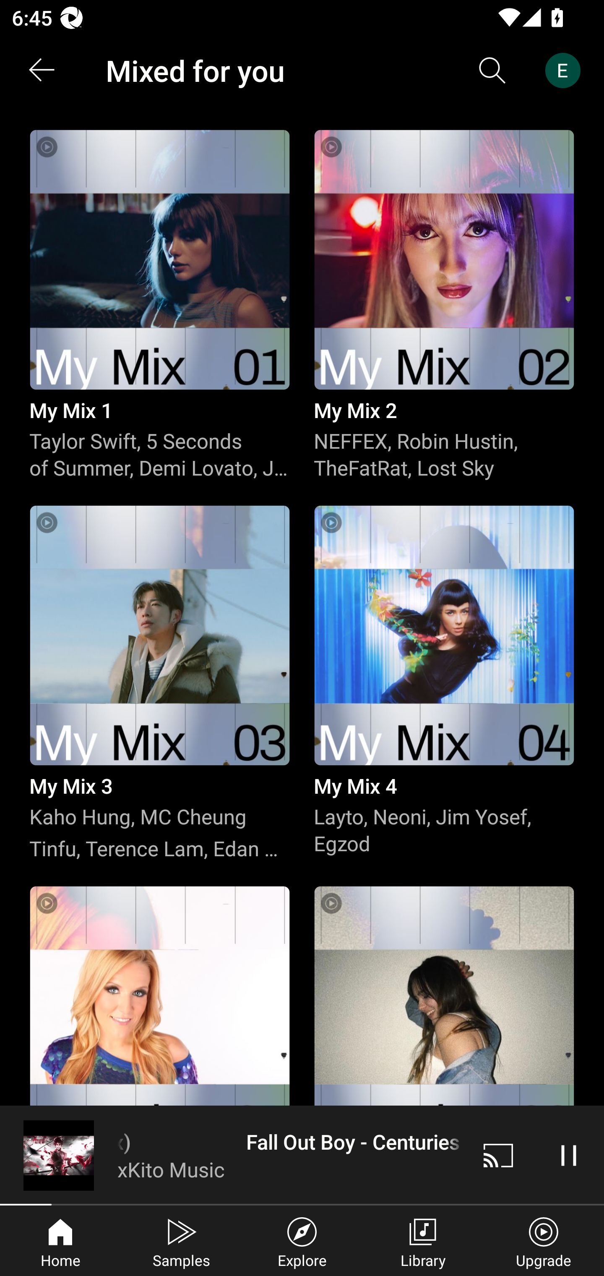  Describe the element at coordinates (498, 1155) in the screenshot. I see `Cast. Disconnected` at that location.